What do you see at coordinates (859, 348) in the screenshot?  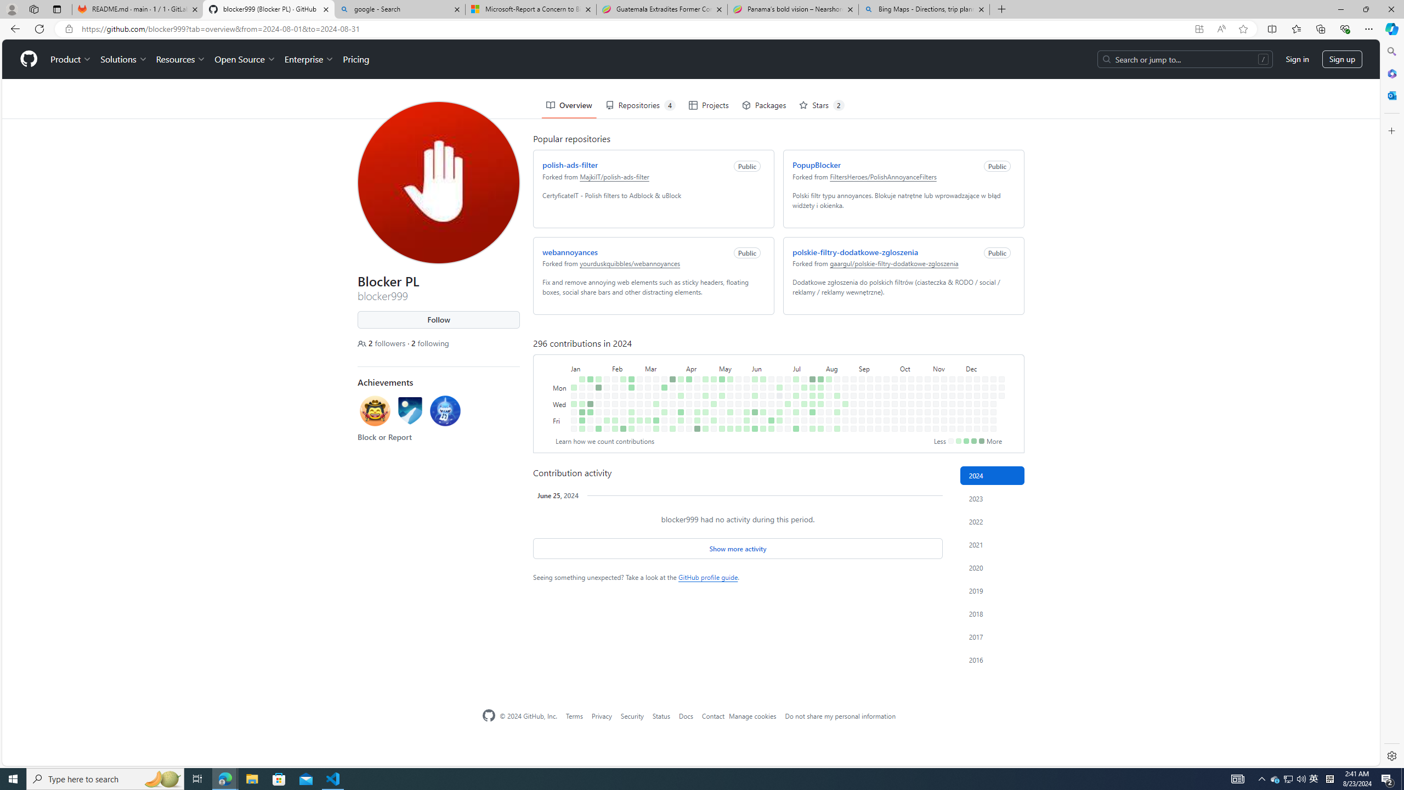 I see `No contributions on September 2nd.` at bounding box center [859, 348].